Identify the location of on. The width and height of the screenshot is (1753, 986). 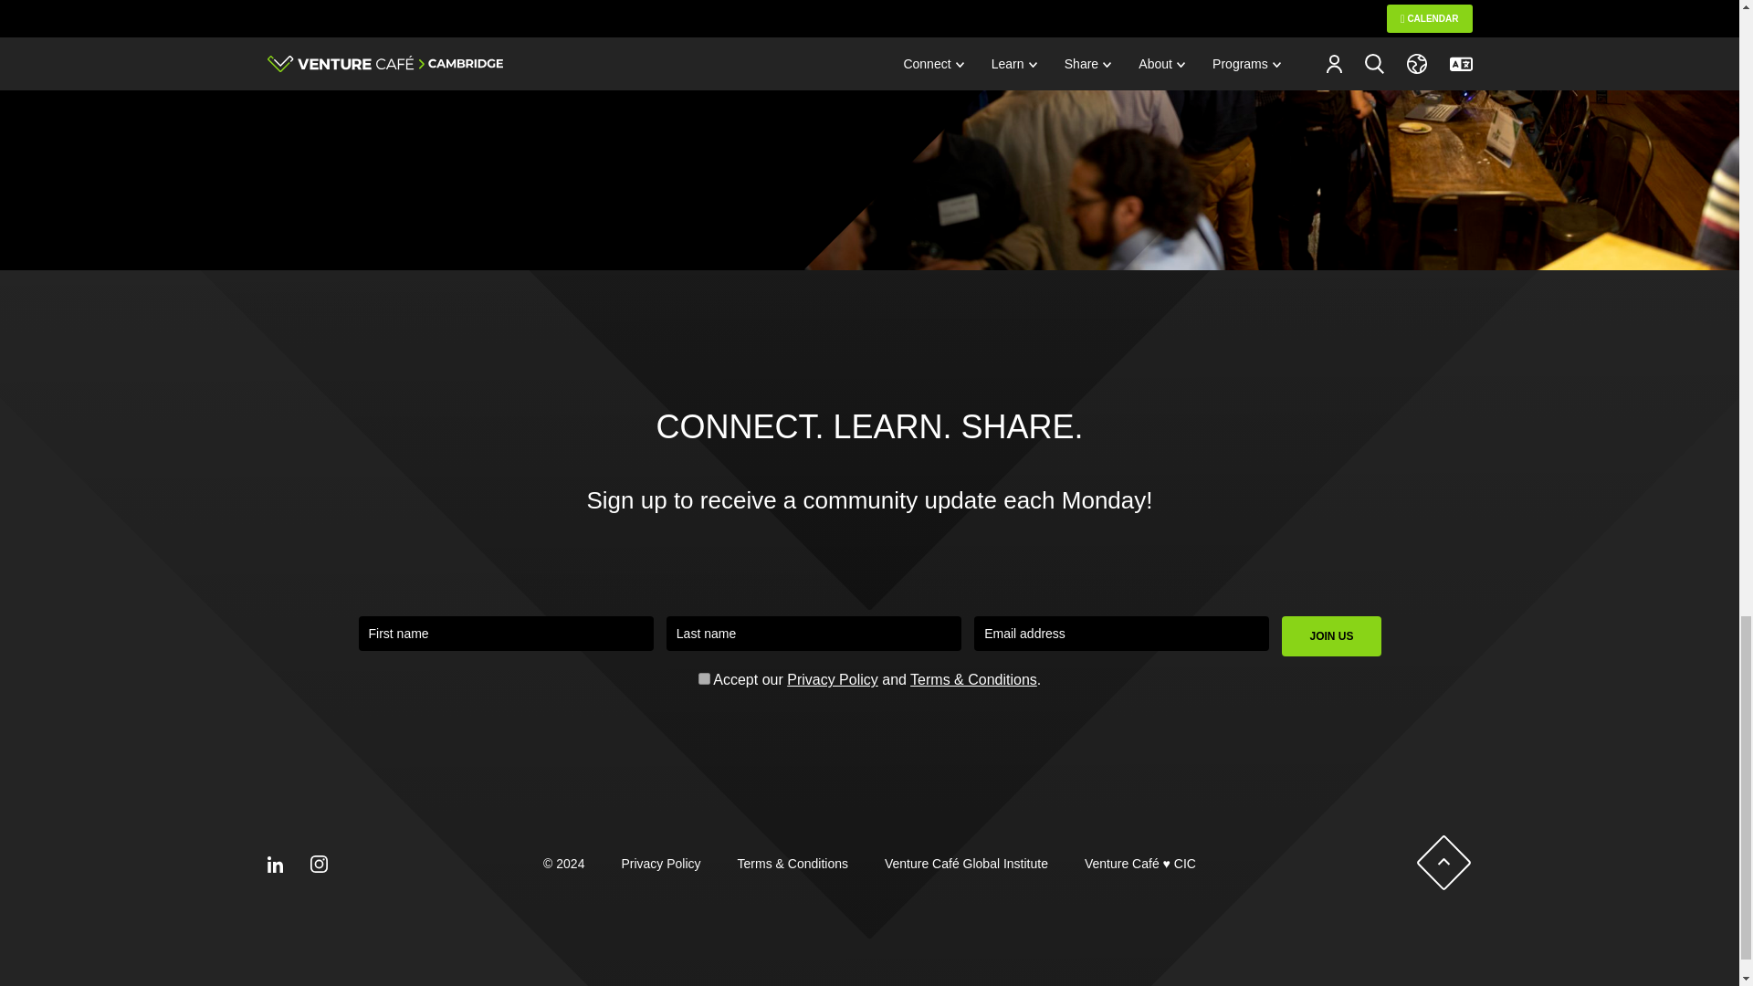
(703, 677).